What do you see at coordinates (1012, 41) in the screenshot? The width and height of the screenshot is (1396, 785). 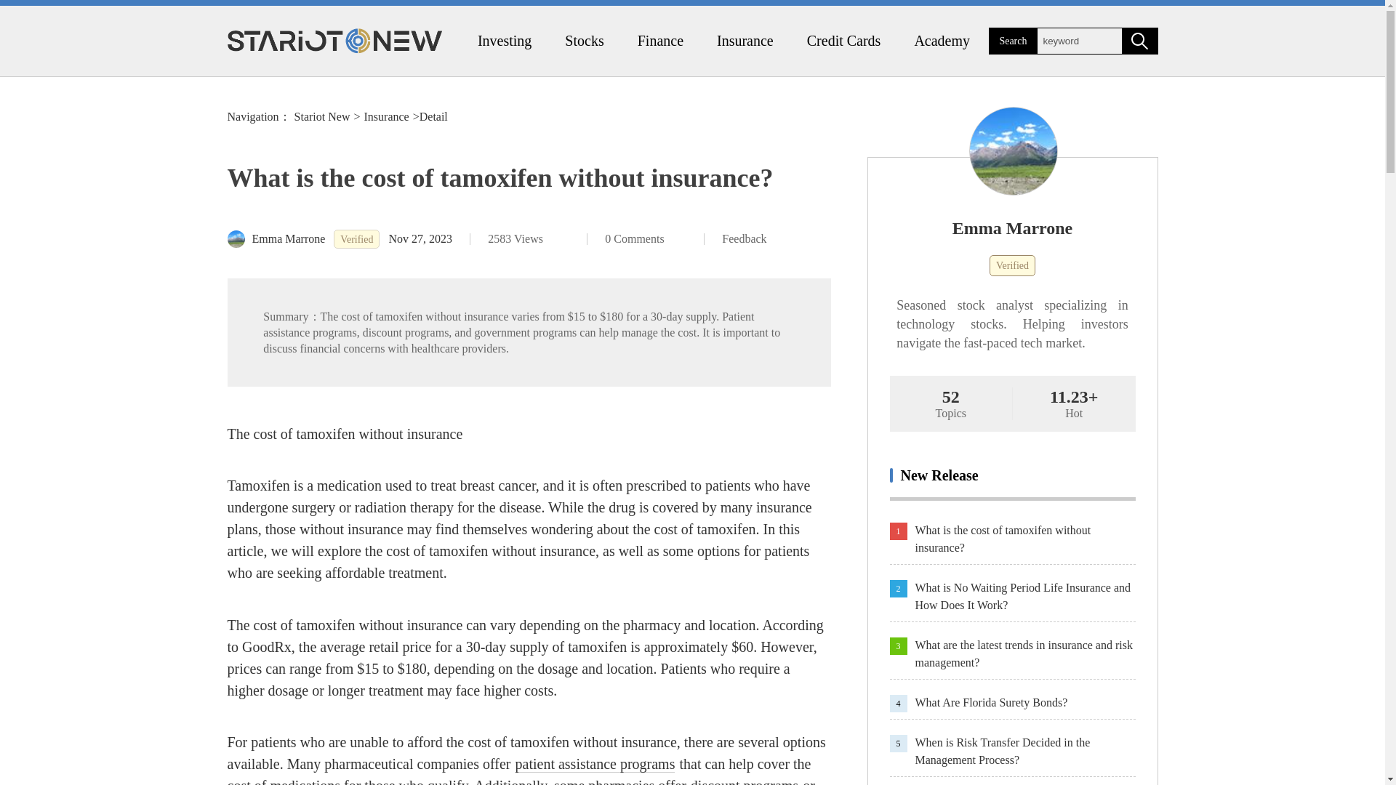 I see `Search` at bounding box center [1012, 41].